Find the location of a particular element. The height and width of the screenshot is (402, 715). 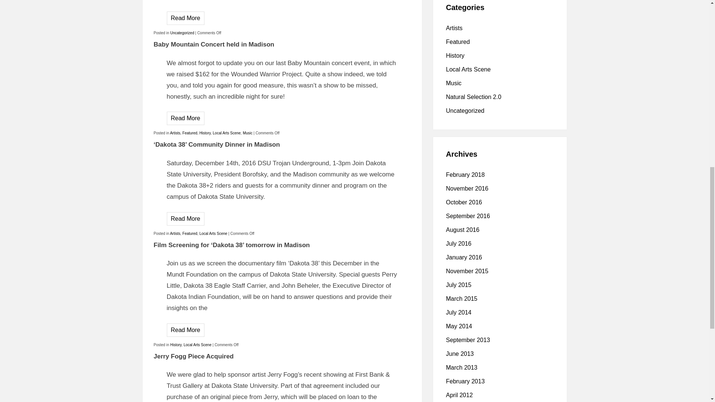

Read More is located at coordinates (185, 330).